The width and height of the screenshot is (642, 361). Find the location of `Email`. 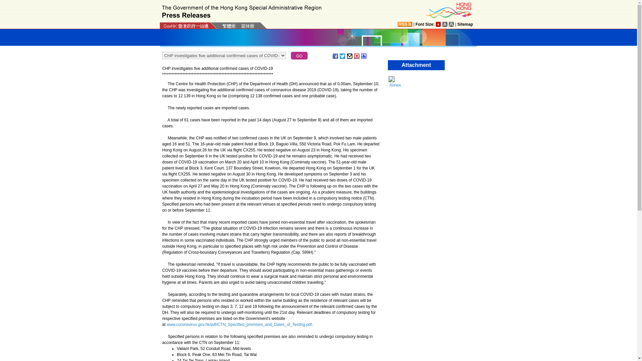

Email is located at coordinates (350, 56).